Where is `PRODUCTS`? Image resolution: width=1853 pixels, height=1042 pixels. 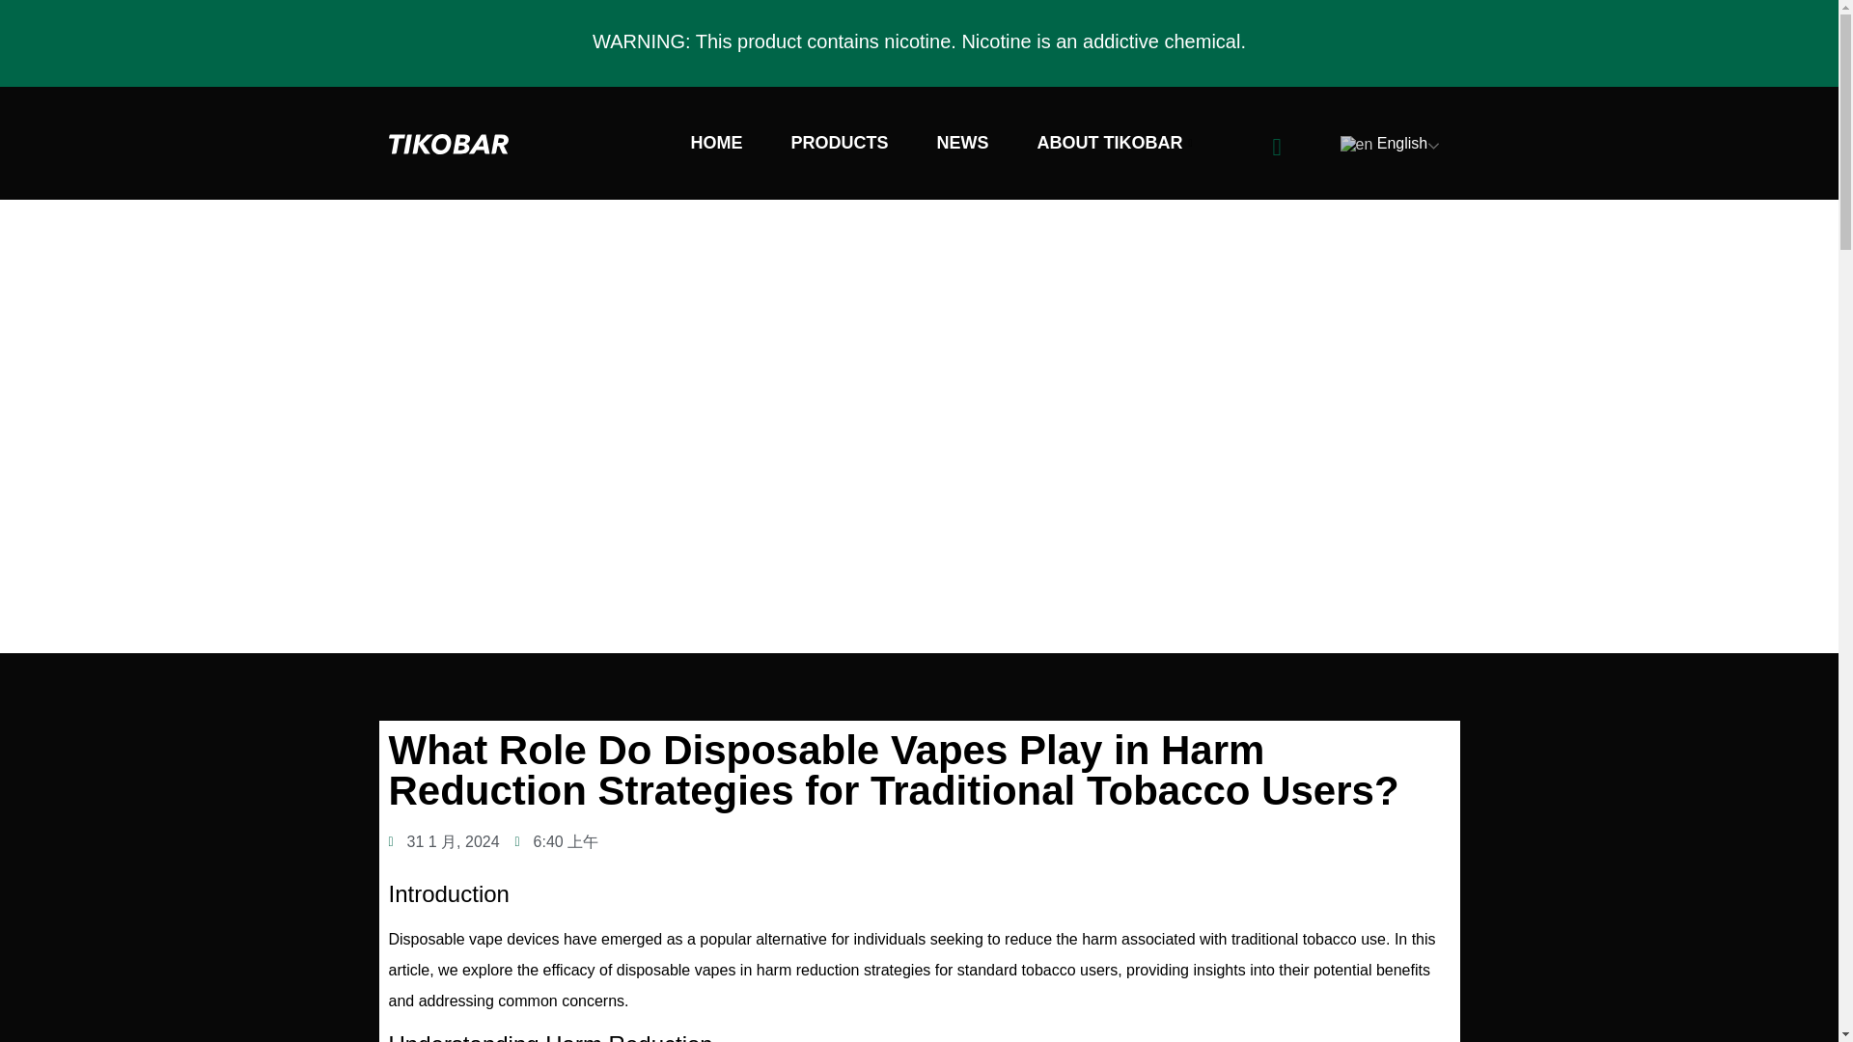 PRODUCTS is located at coordinates (840, 143).